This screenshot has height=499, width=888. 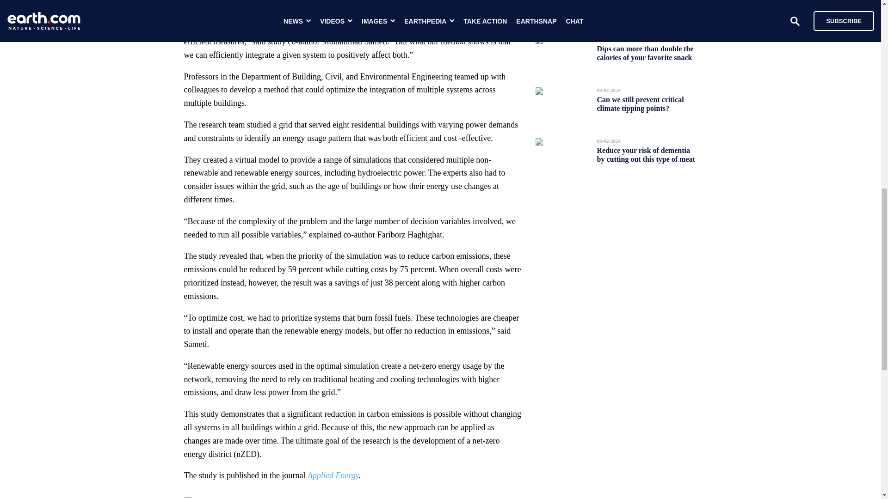 What do you see at coordinates (333, 475) in the screenshot?
I see `Applied Energy` at bounding box center [333, 475].